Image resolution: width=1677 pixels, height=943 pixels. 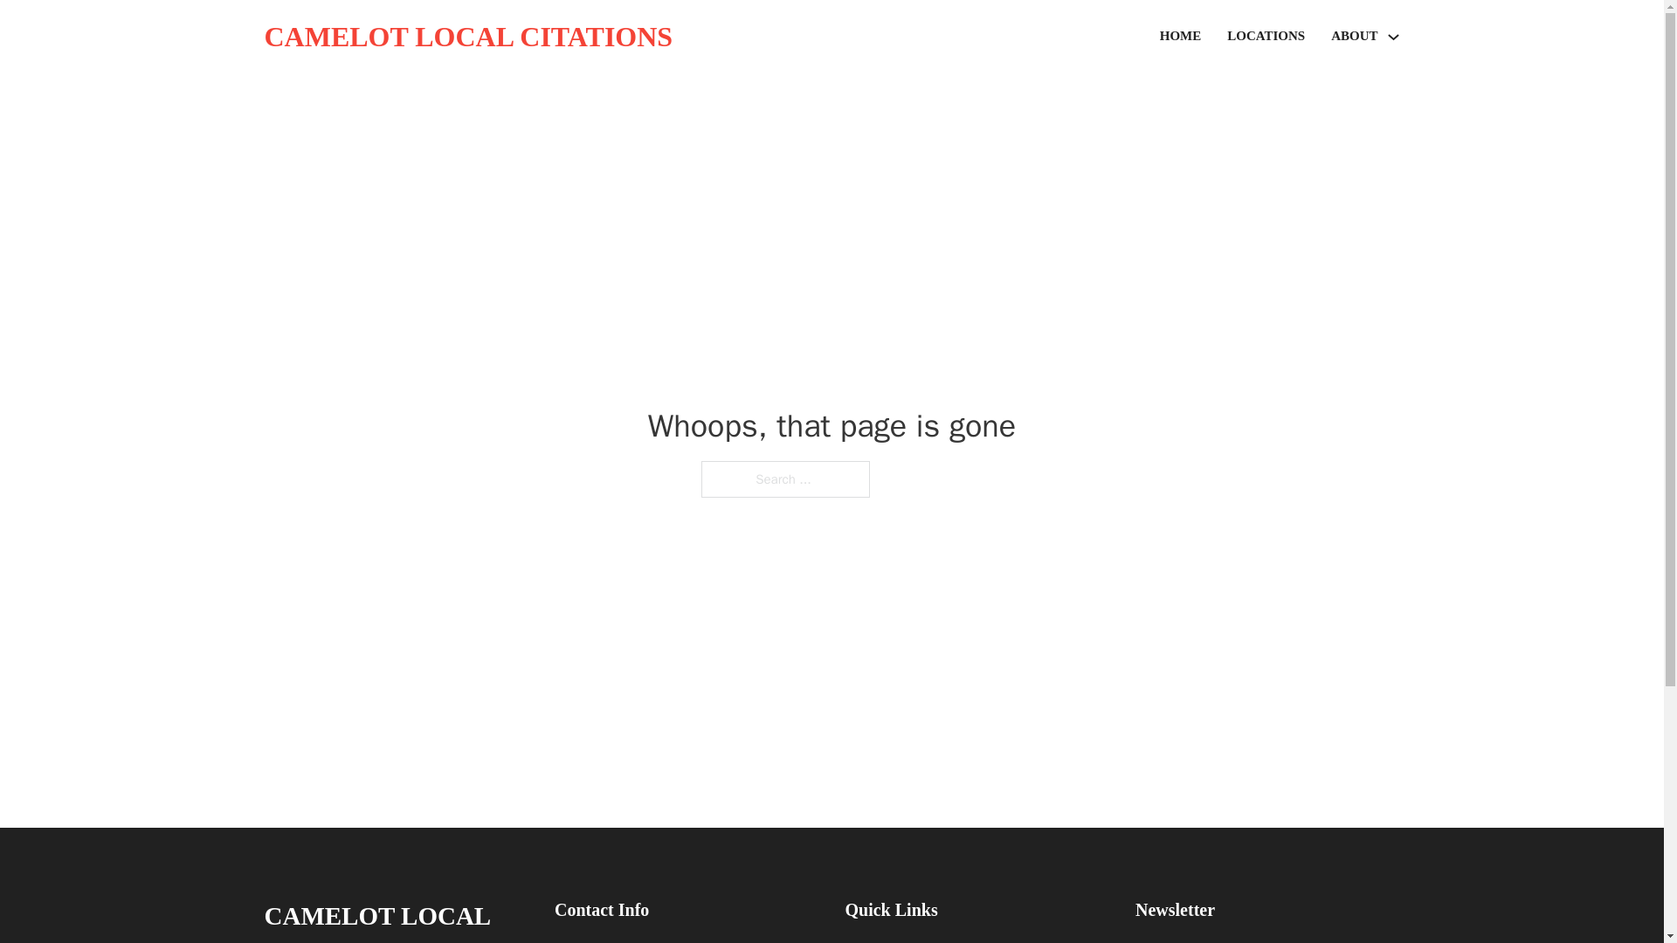 What do you see at coordinates (1181, 37) in the screenshot?
I see `HOME` at bounding box center [1181, 37].